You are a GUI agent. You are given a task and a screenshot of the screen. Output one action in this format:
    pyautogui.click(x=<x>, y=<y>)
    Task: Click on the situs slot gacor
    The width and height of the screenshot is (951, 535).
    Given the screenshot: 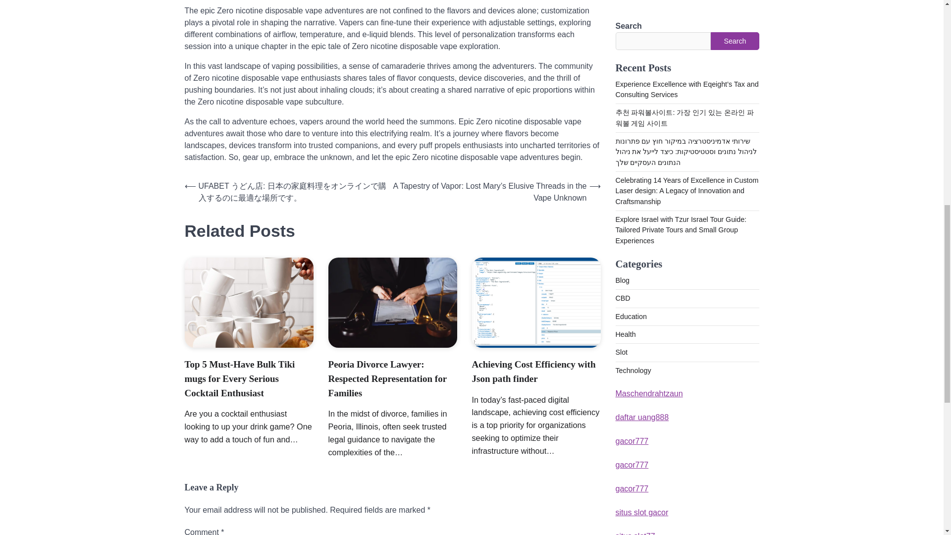 What is the action you would take?
    pyautogui.click(x=642, y=93)
    